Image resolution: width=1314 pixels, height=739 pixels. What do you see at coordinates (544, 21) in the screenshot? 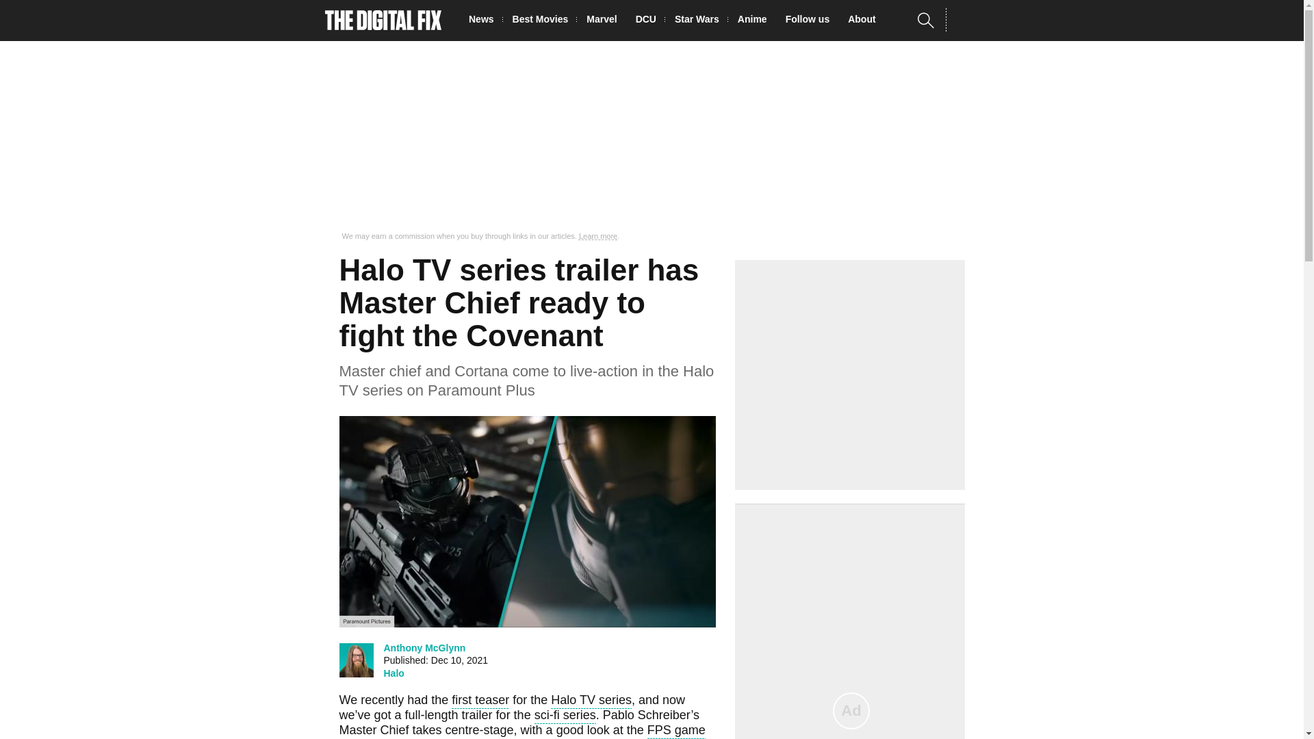
I see `Best Movies` at bounding box center [544, 21].